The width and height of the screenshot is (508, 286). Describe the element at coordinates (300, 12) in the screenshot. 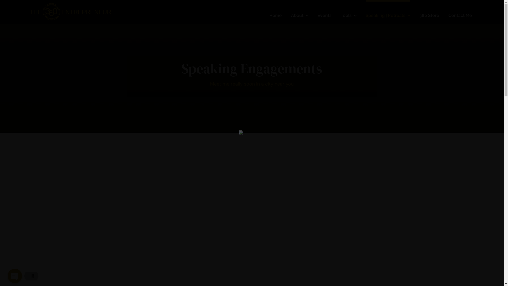

I see `About` at that location.